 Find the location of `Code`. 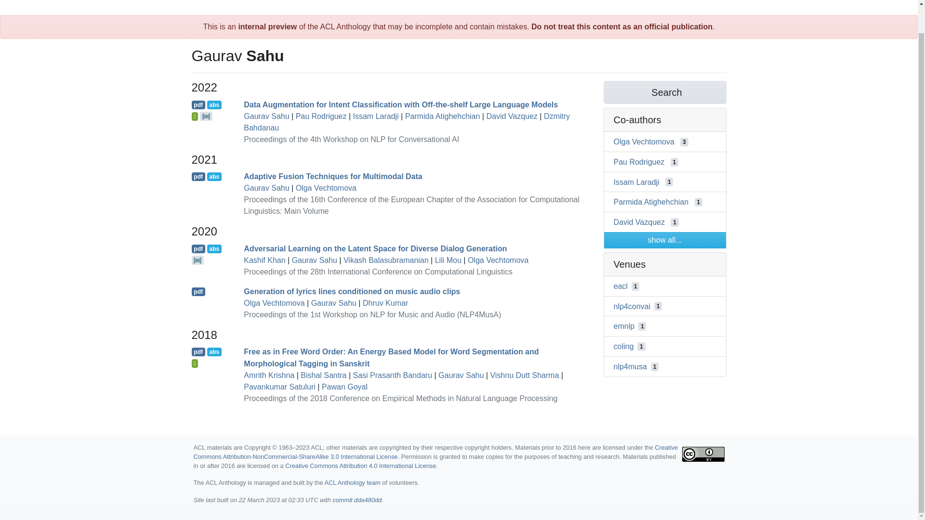

Code is located at coordinates (206, 116).